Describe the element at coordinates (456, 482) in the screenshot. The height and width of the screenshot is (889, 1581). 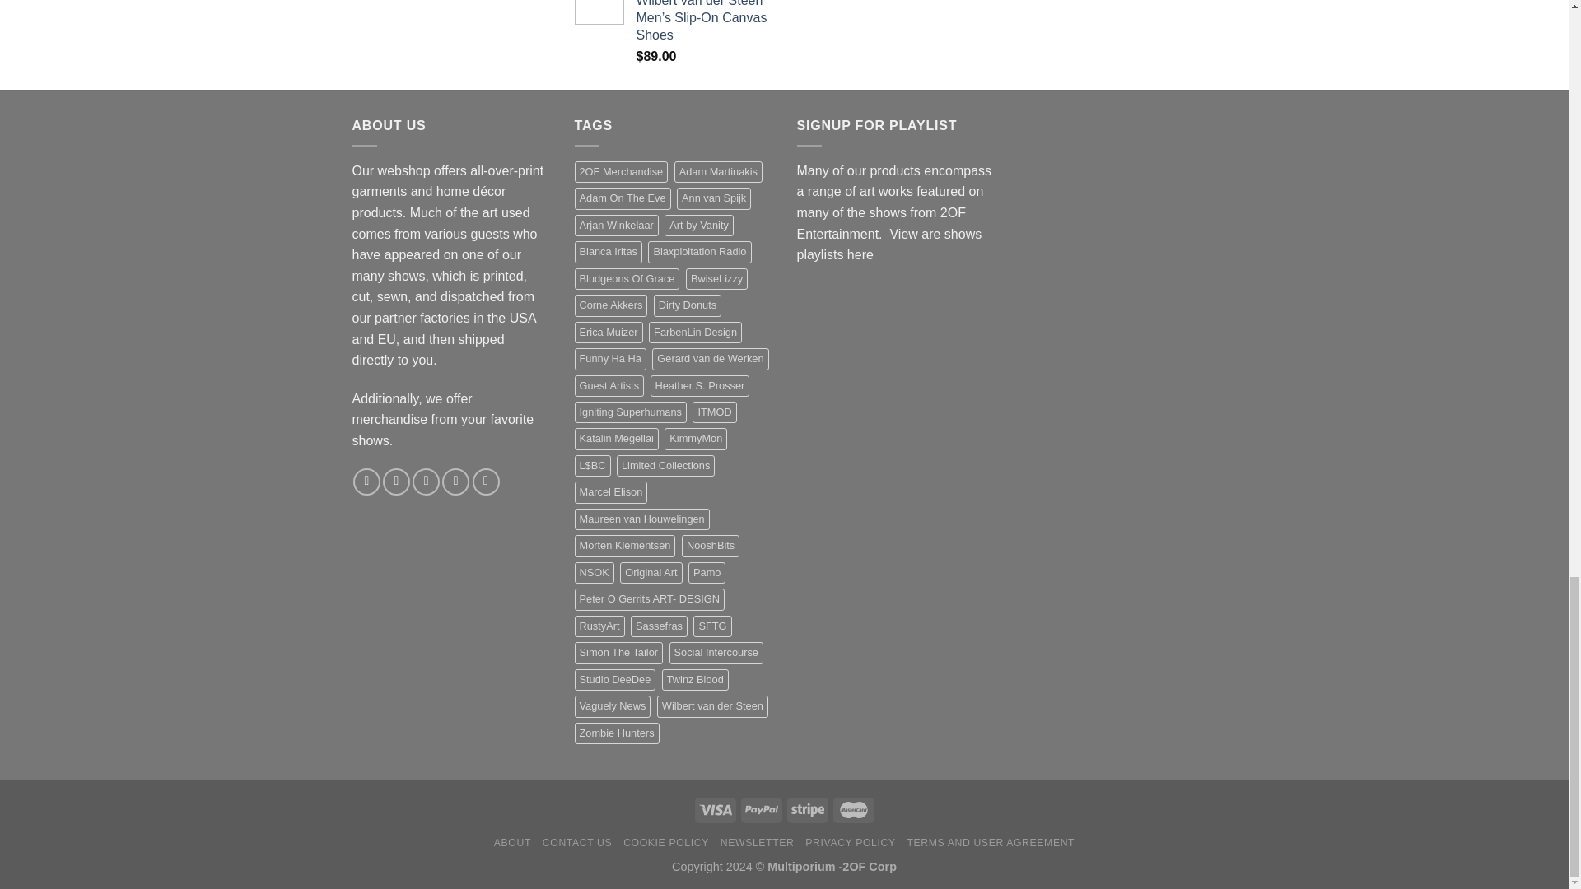
I see `Send us an email` at that location.